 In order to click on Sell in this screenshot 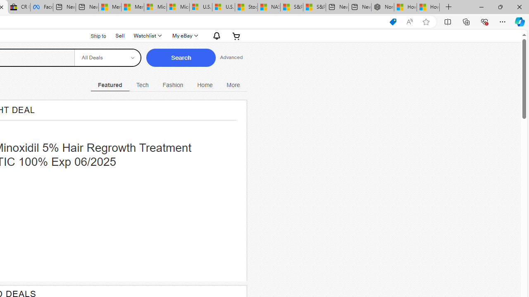, I will do `click(120, 35)`.